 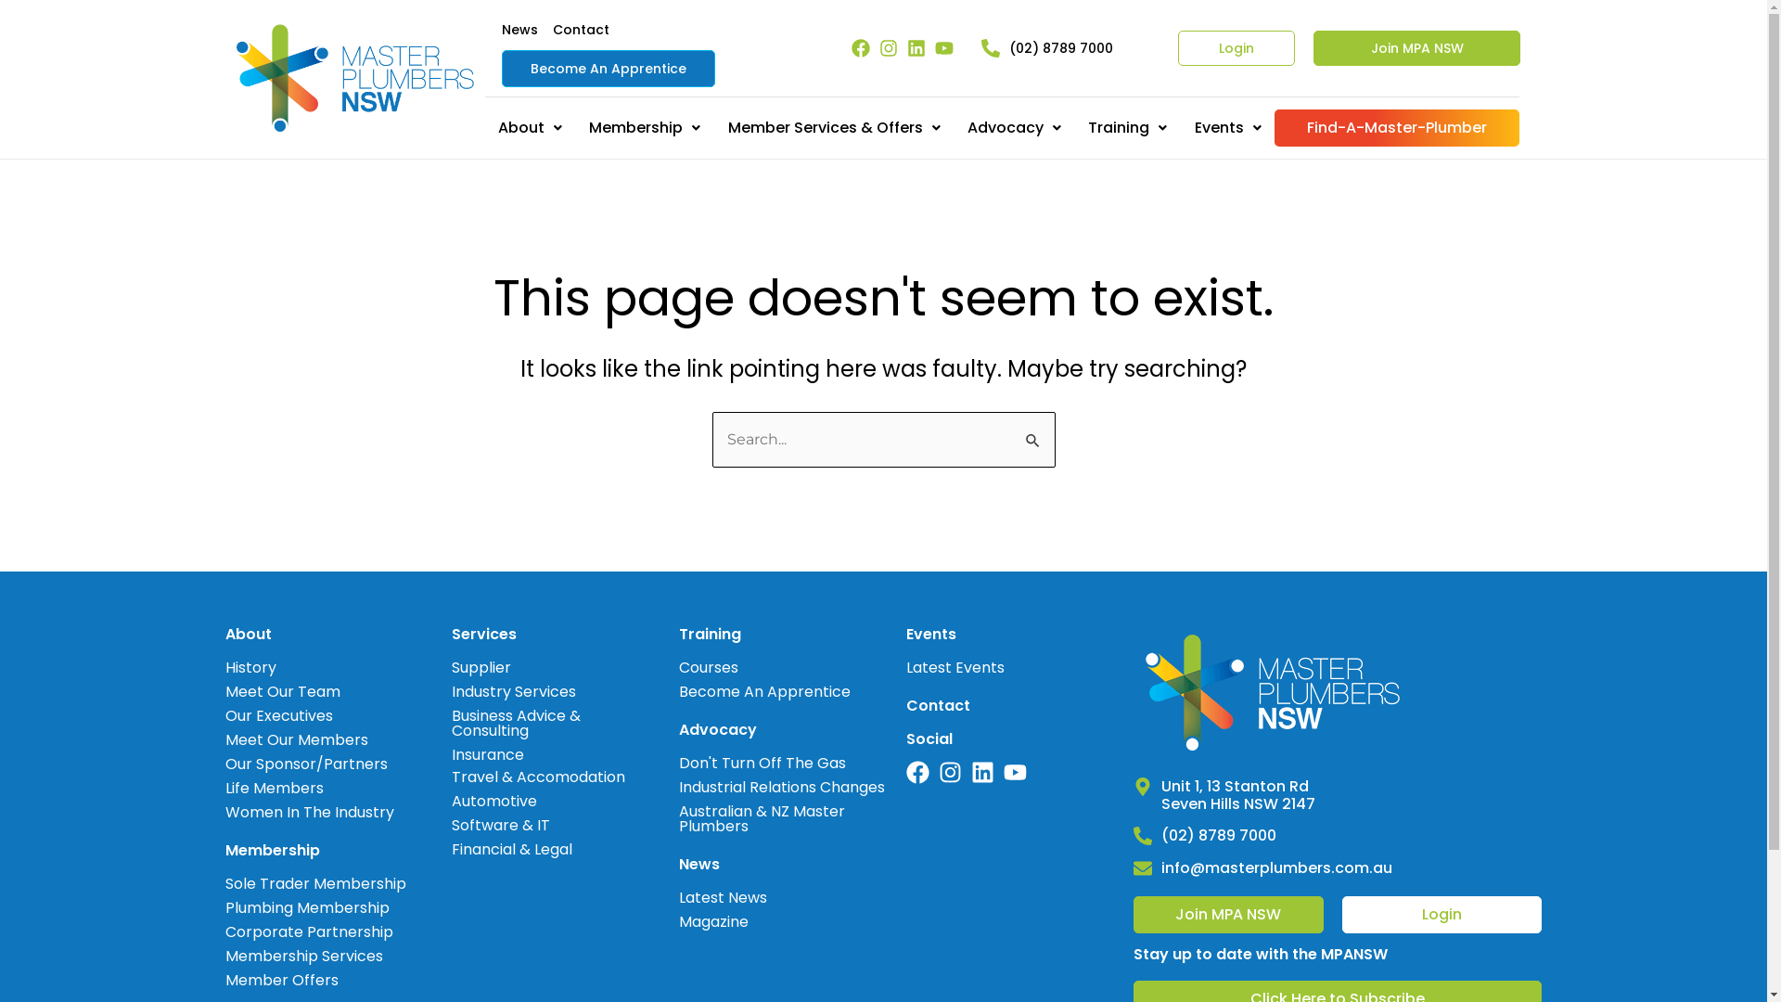 What do you see at coordinates (538, 850) in the screenshot?
I see `Financial & Legal` at bounding box center [538, 850].